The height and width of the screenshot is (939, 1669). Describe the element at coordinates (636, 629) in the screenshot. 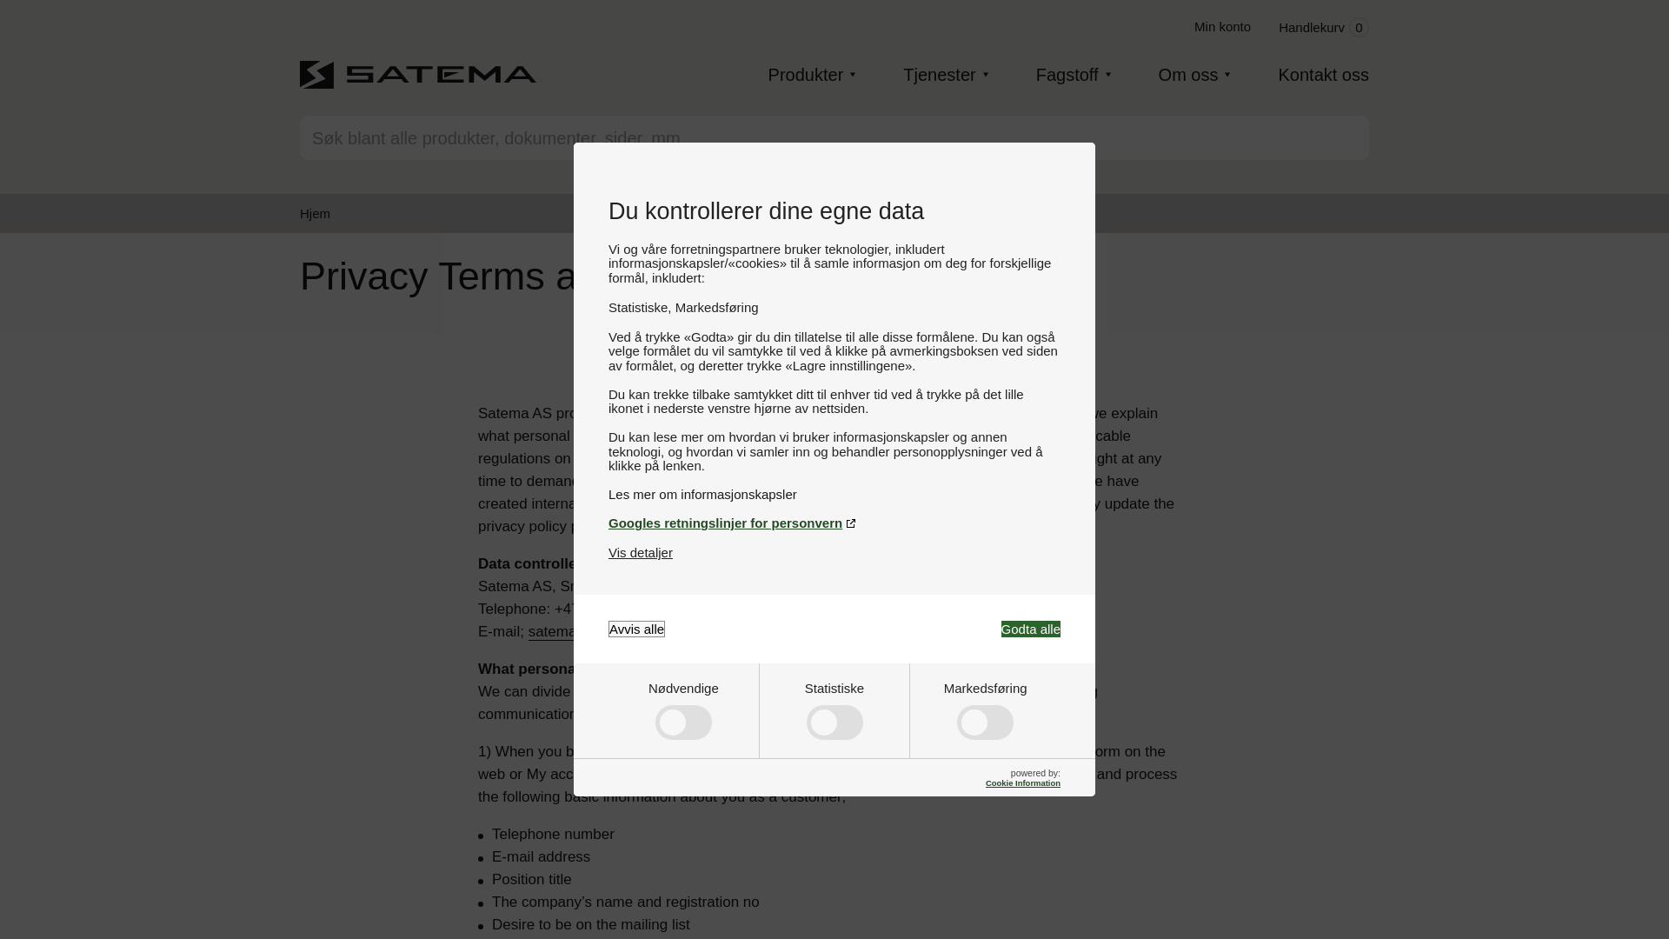

I see `Cookie Information` at that location.